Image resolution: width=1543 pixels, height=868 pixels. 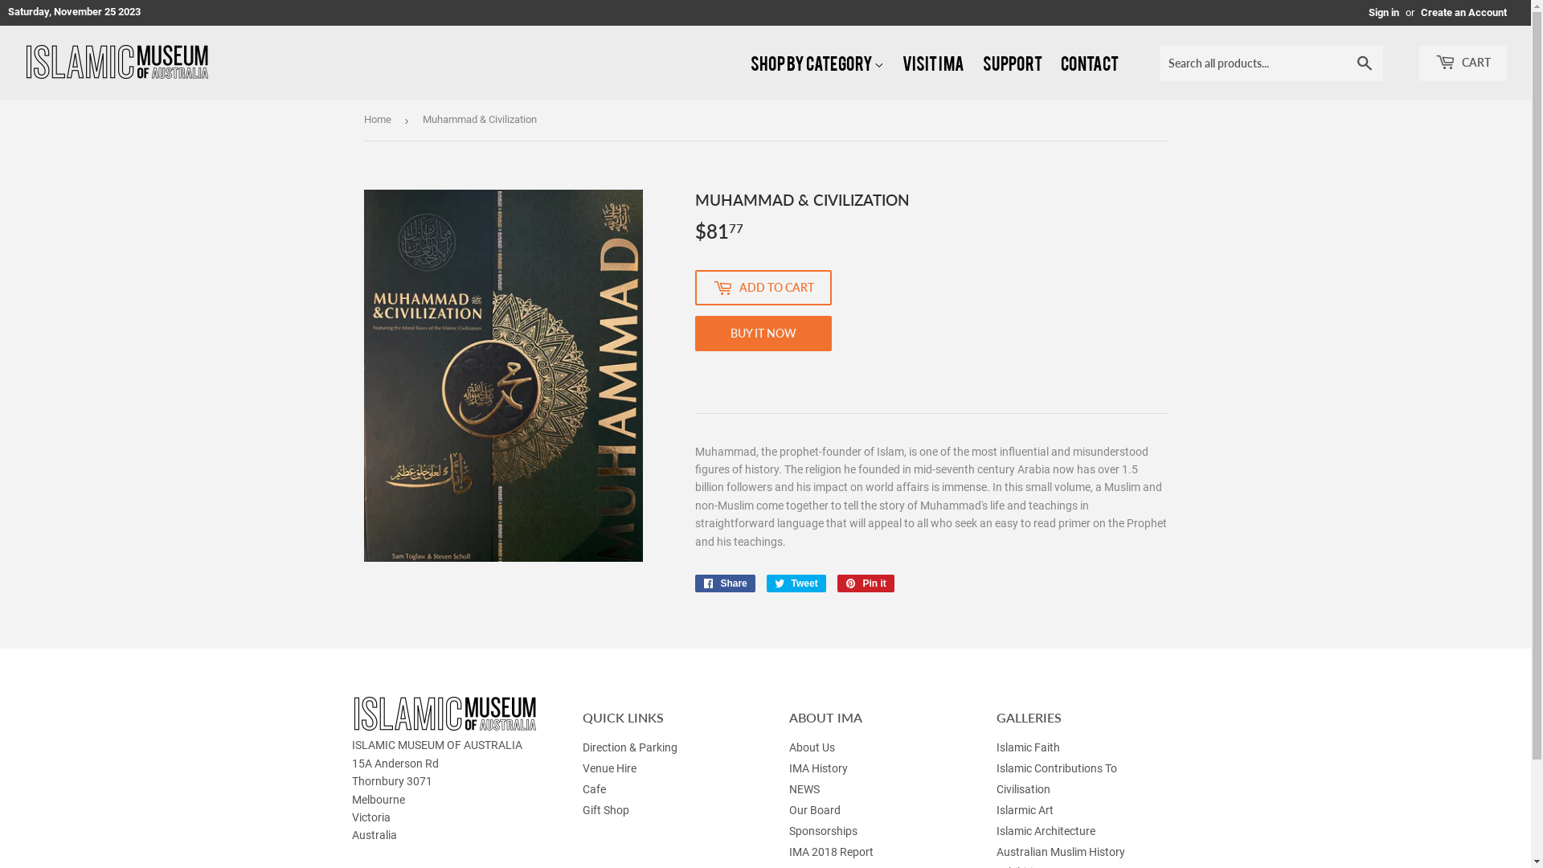 I want to click on Search, so click(x=1365, y=64).